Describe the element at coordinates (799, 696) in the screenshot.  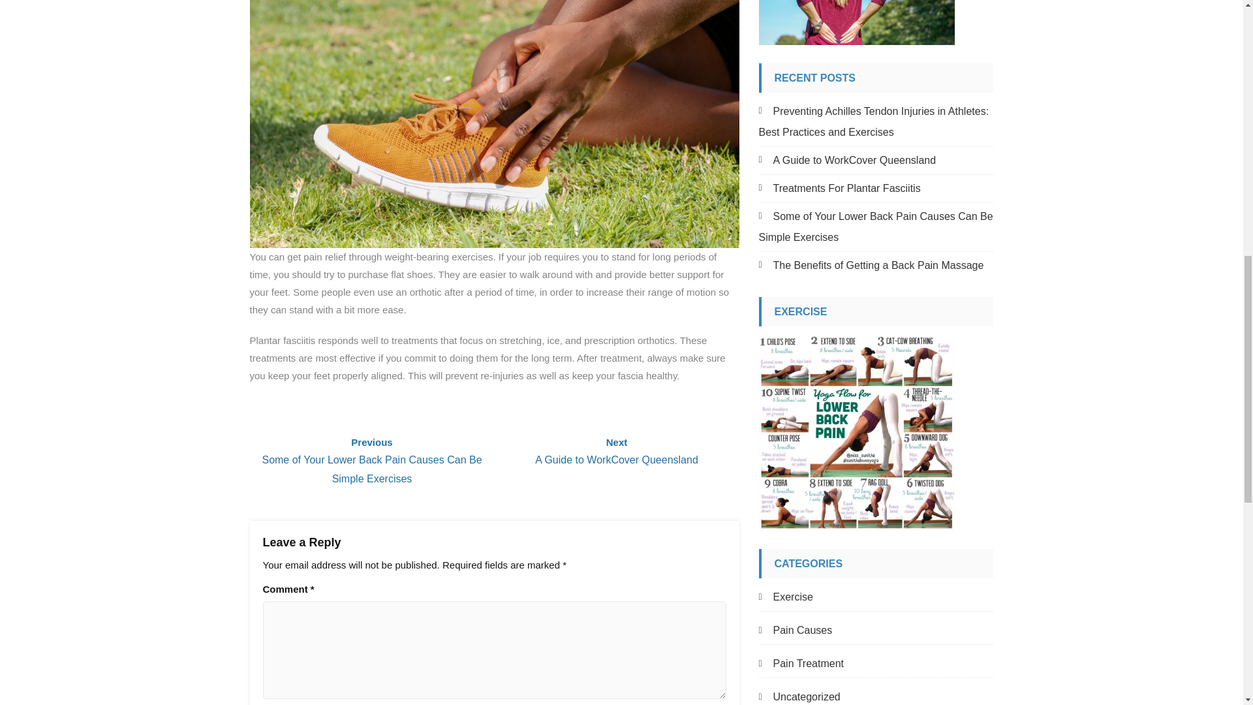
I see `Uncategorized` at that location.